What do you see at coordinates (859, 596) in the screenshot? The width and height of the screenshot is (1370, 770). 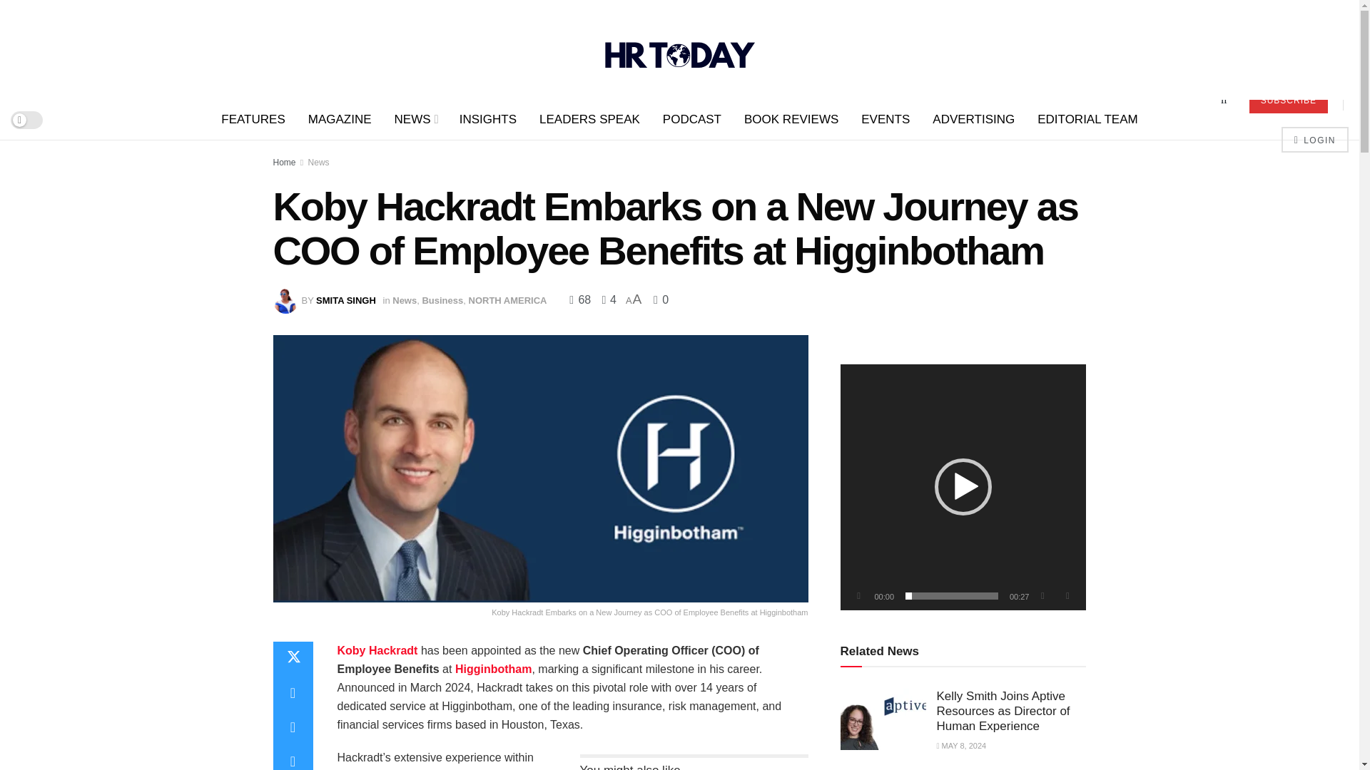 I see `Play` at bounding box center [859, 596].